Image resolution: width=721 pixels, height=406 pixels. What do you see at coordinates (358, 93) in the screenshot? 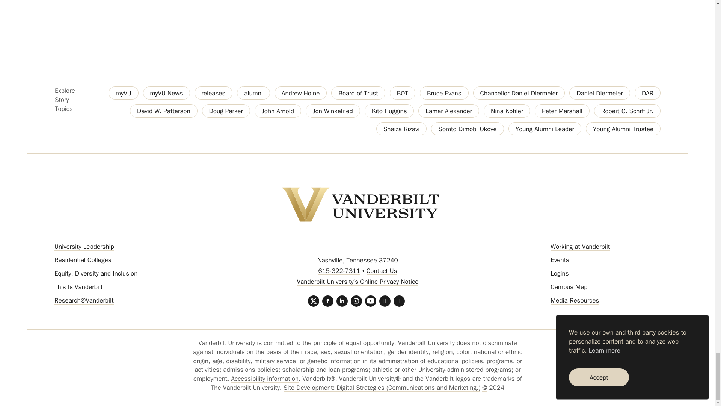
I see `Board of Trust` at bounding box center [358, 93].